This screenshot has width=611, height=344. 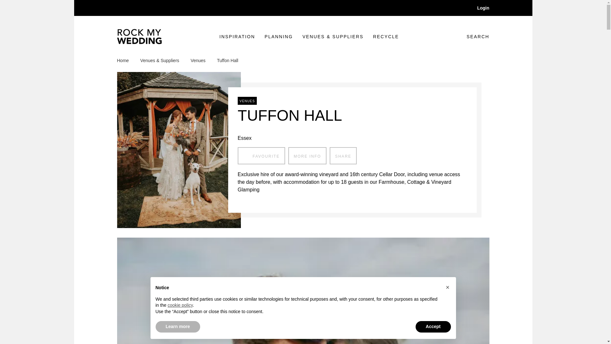 What do you see at coordinates (279, 37) in the screenshot?
I see `RECYCLE` at bounding box center [279, 37].